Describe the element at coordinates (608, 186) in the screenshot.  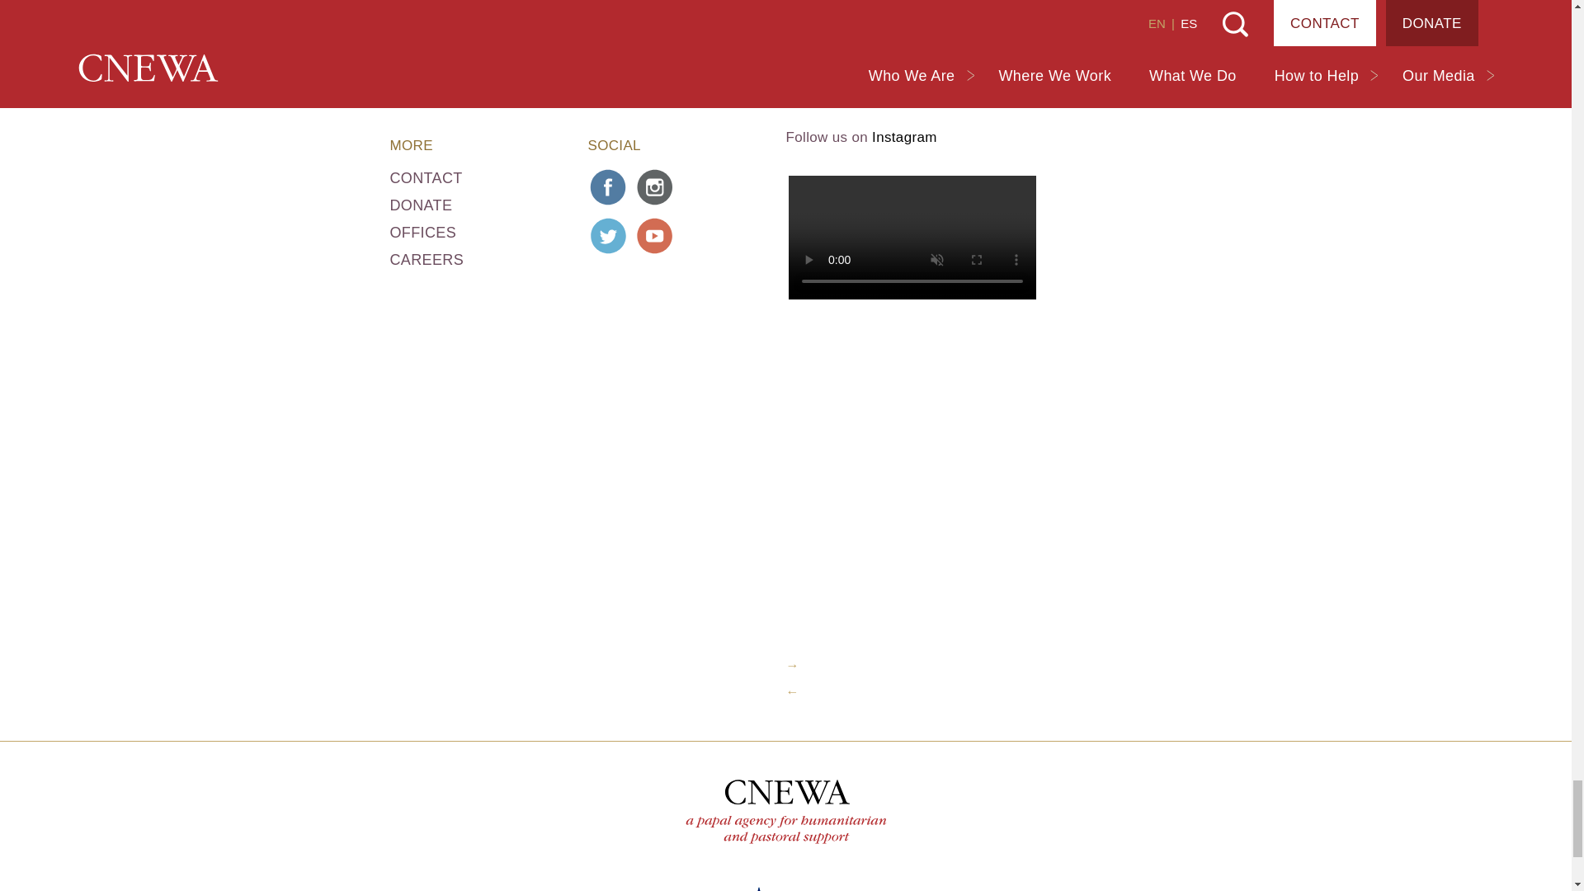
I see `Visit CNEWA on Facebook` at that location.